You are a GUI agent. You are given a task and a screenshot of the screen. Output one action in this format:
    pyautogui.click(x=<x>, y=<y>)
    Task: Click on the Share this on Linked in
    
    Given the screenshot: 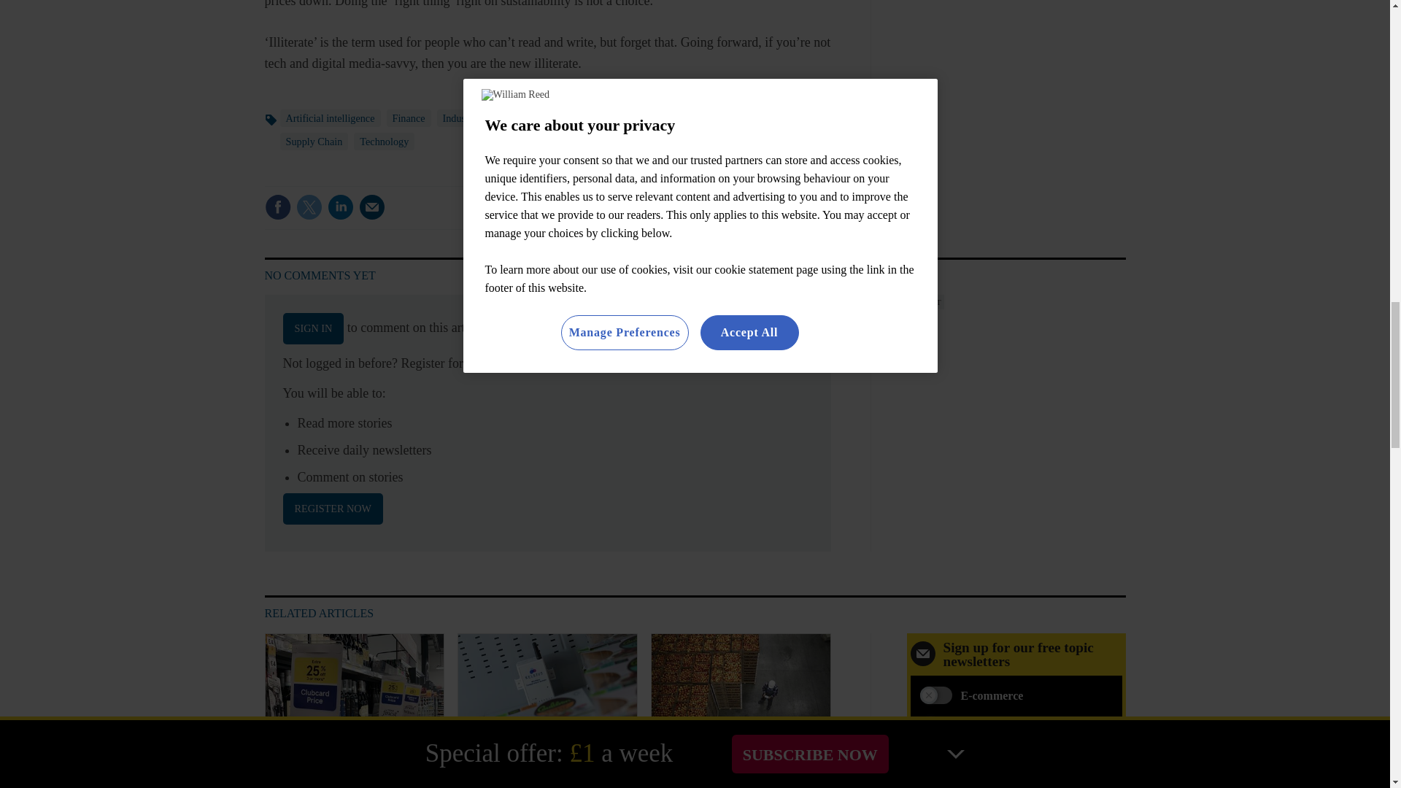 What is the action you would take?
    pyautogui.click(x=339, y=207)
    